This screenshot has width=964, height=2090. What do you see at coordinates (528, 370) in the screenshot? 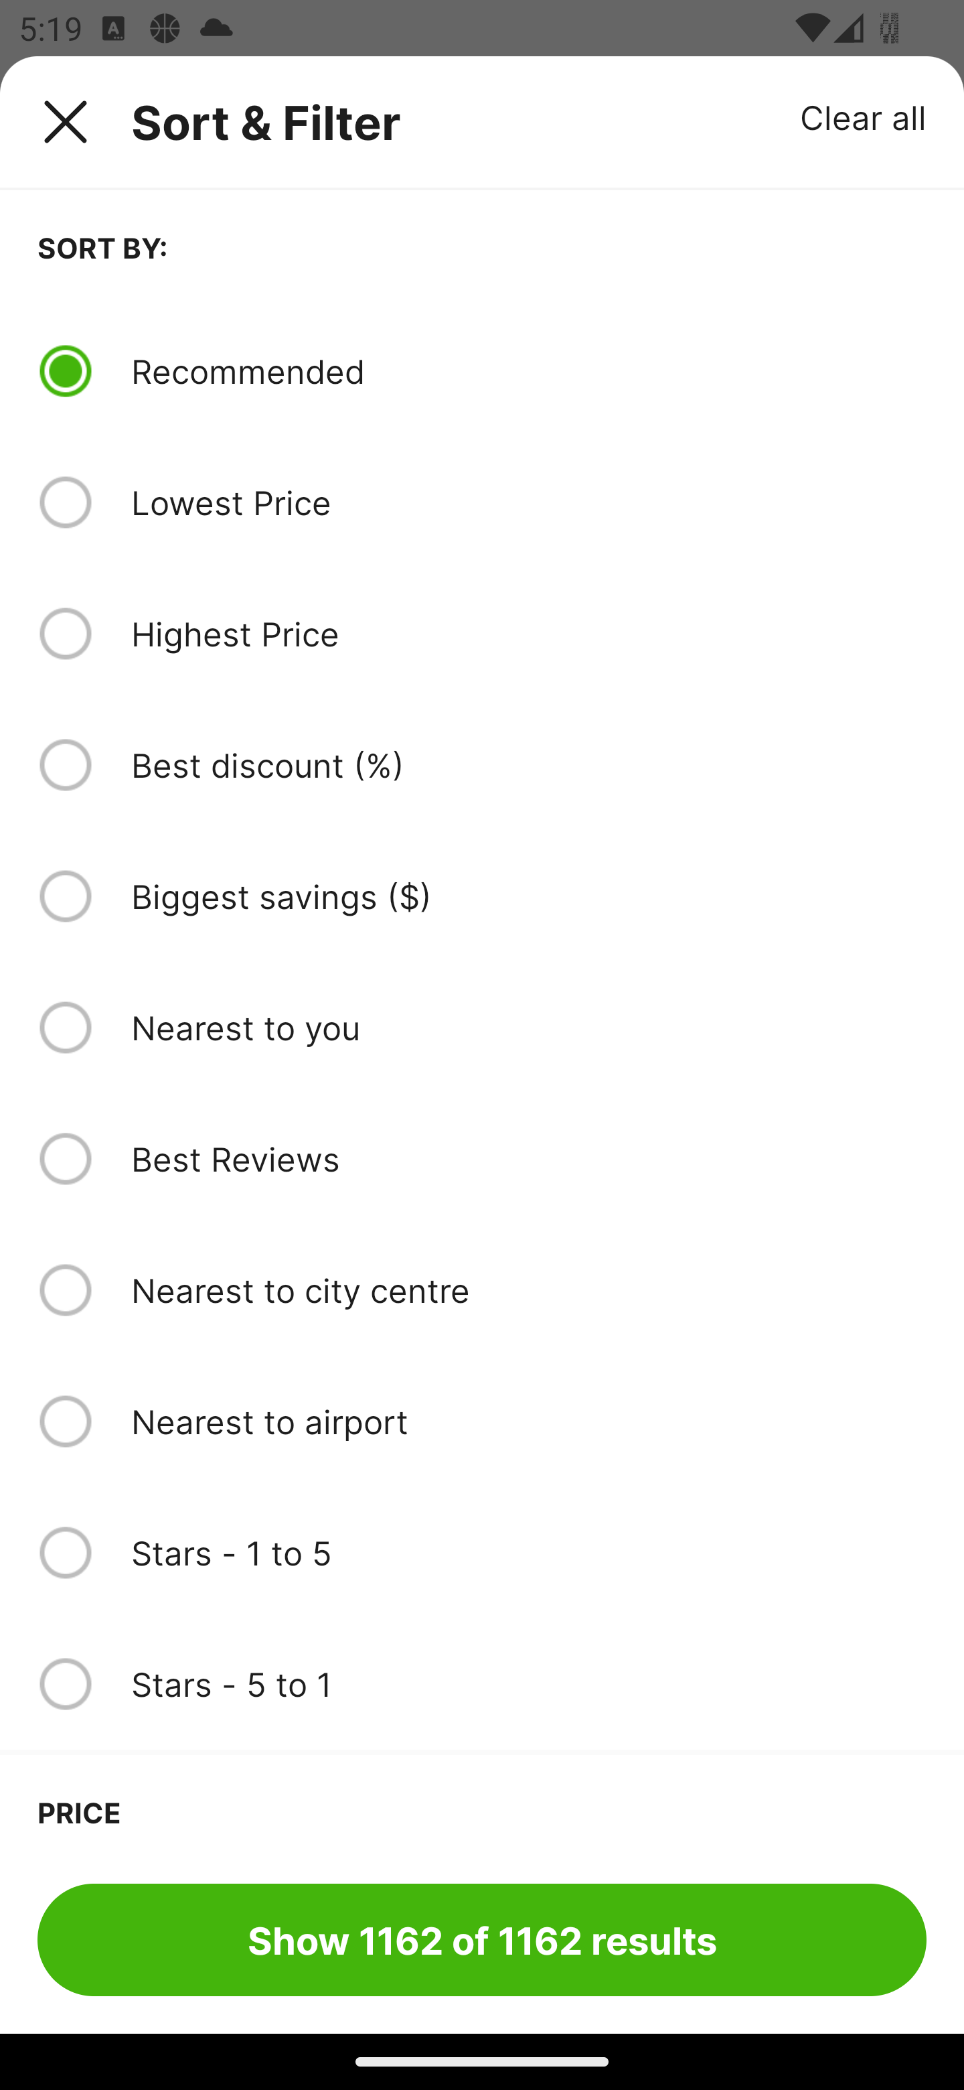
I see `Recommended ` at bounding box center [528, 370].